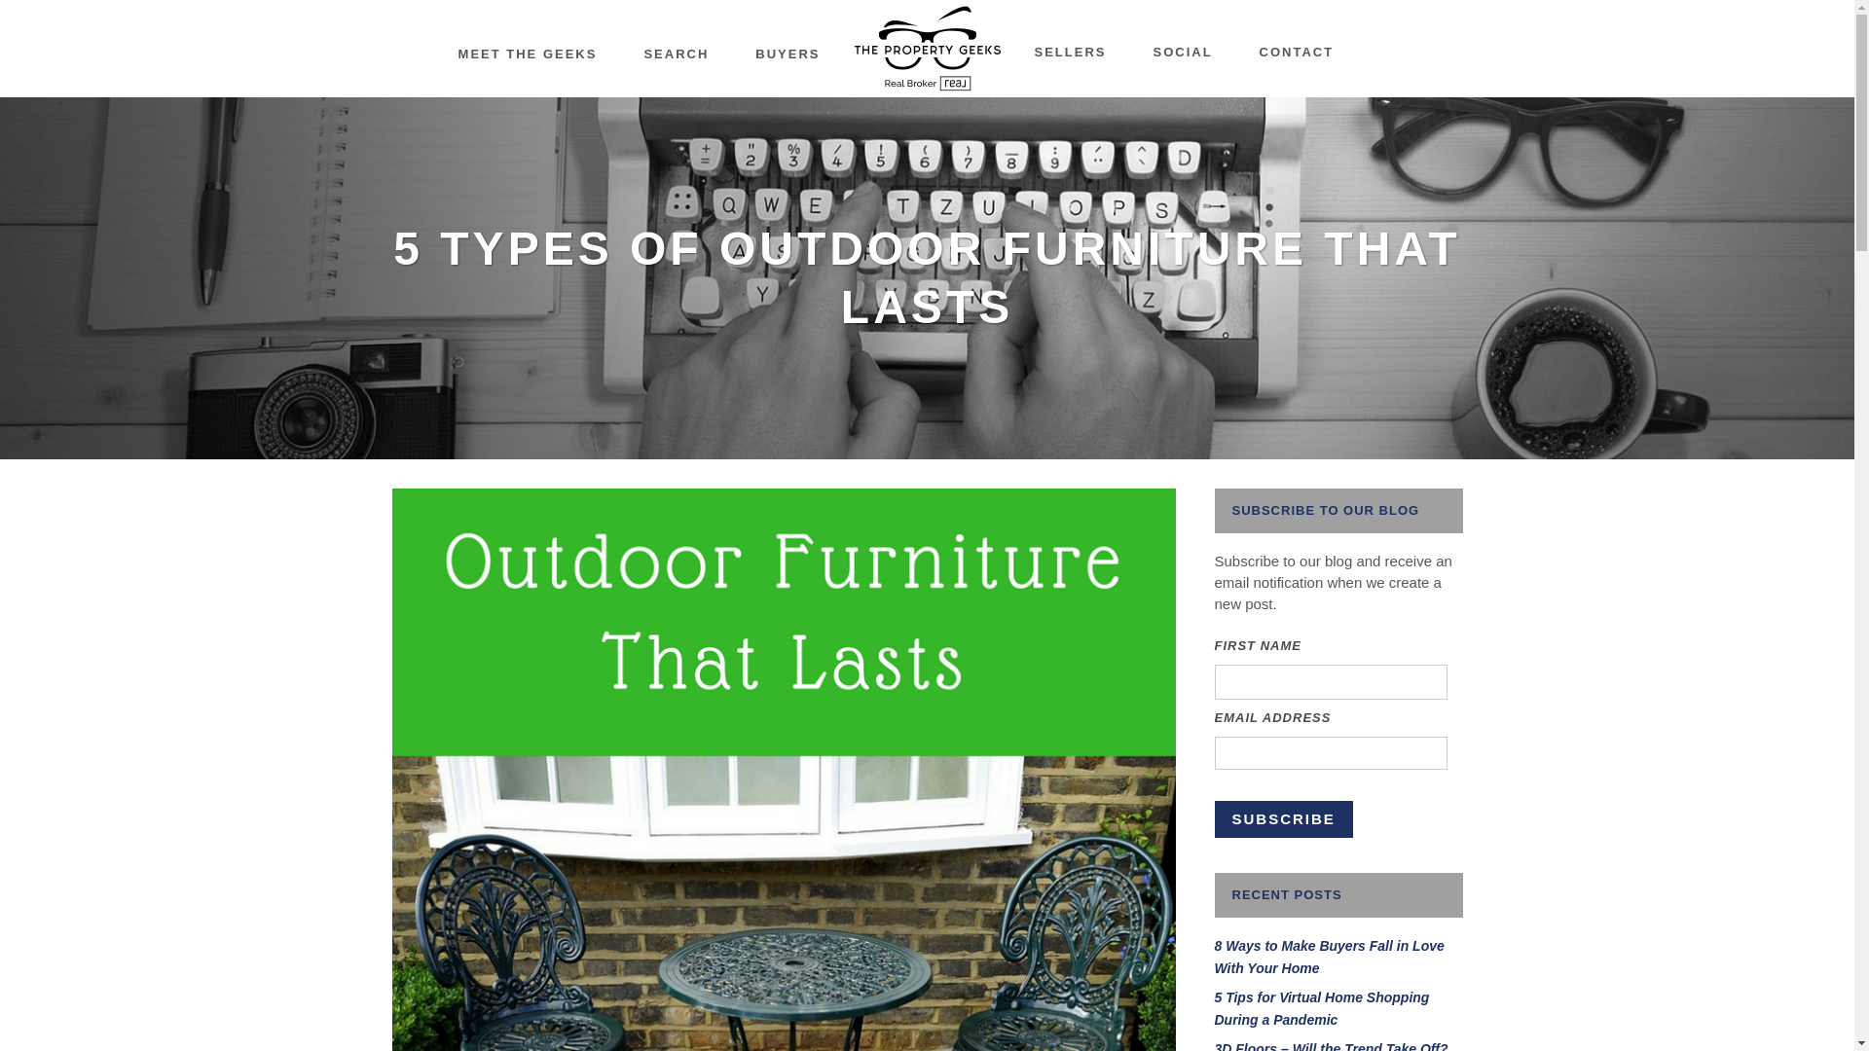  I want to click on SOCIAL, so click(1182, 53).